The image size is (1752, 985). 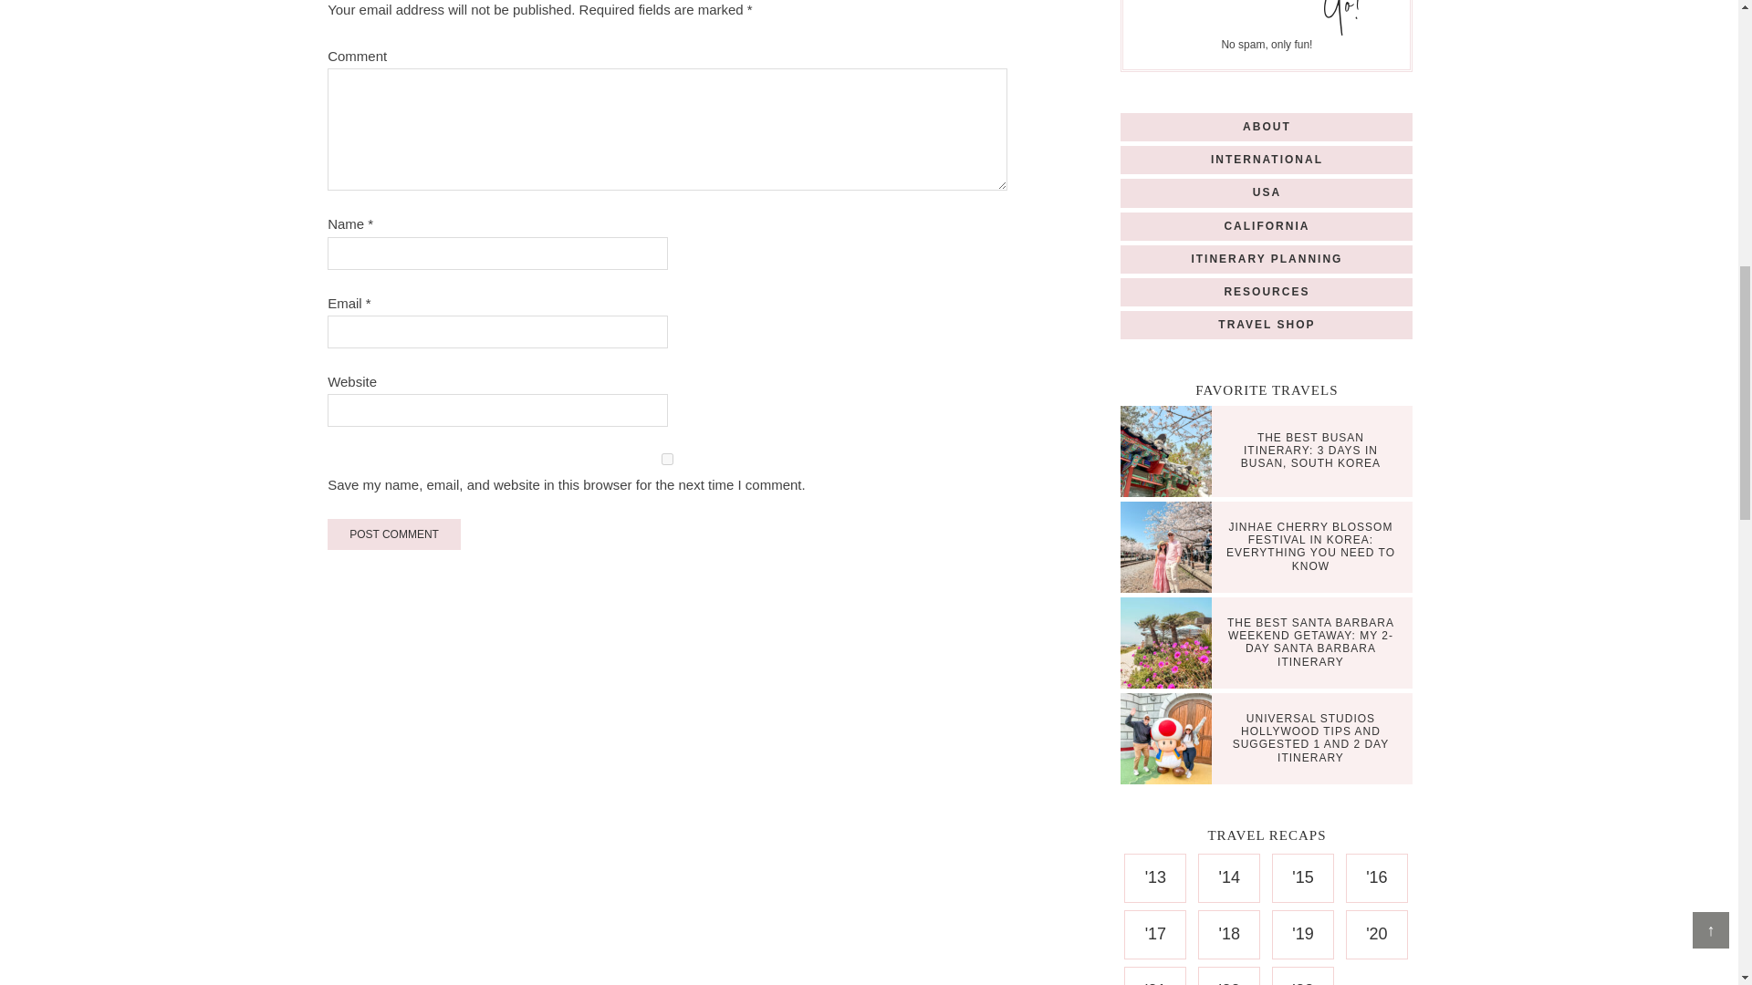 I want to click on yes, so click(x=668, y=458).